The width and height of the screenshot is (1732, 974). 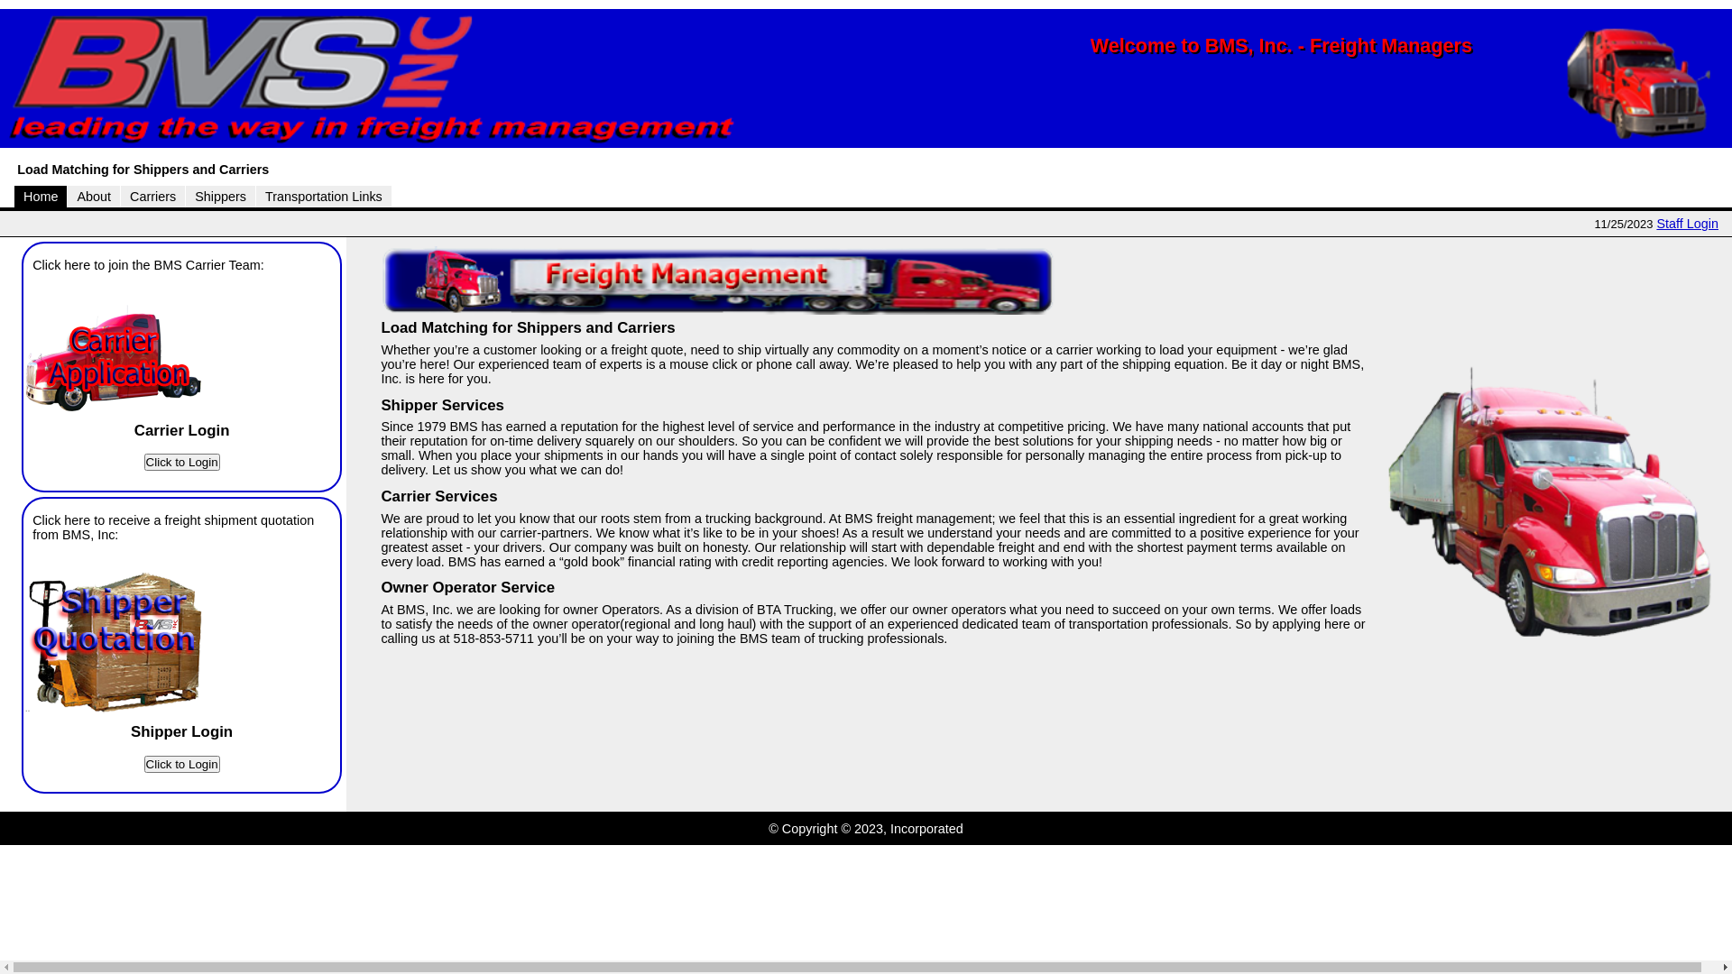 I want to click on Staff Login, so click(x=1687, y=224).